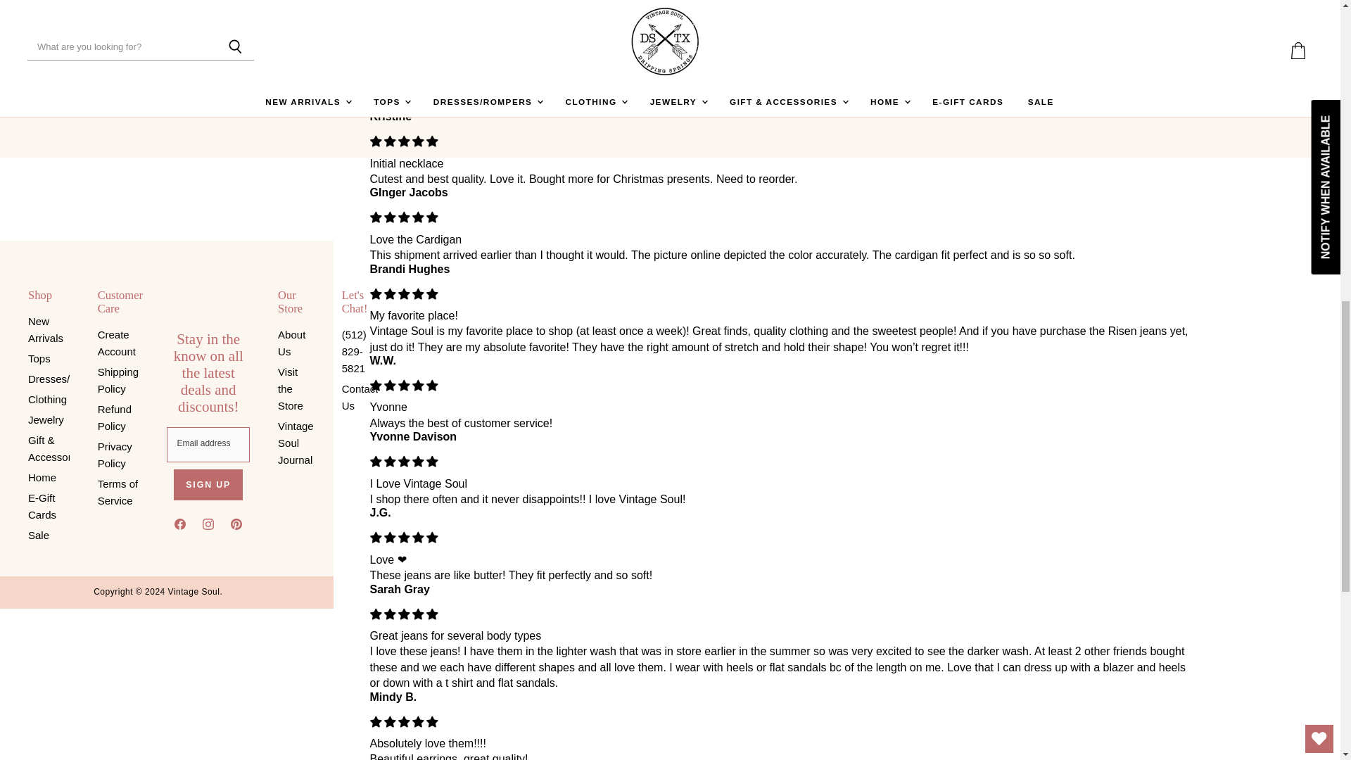  I want to click on Instagram, so click(208, 526).